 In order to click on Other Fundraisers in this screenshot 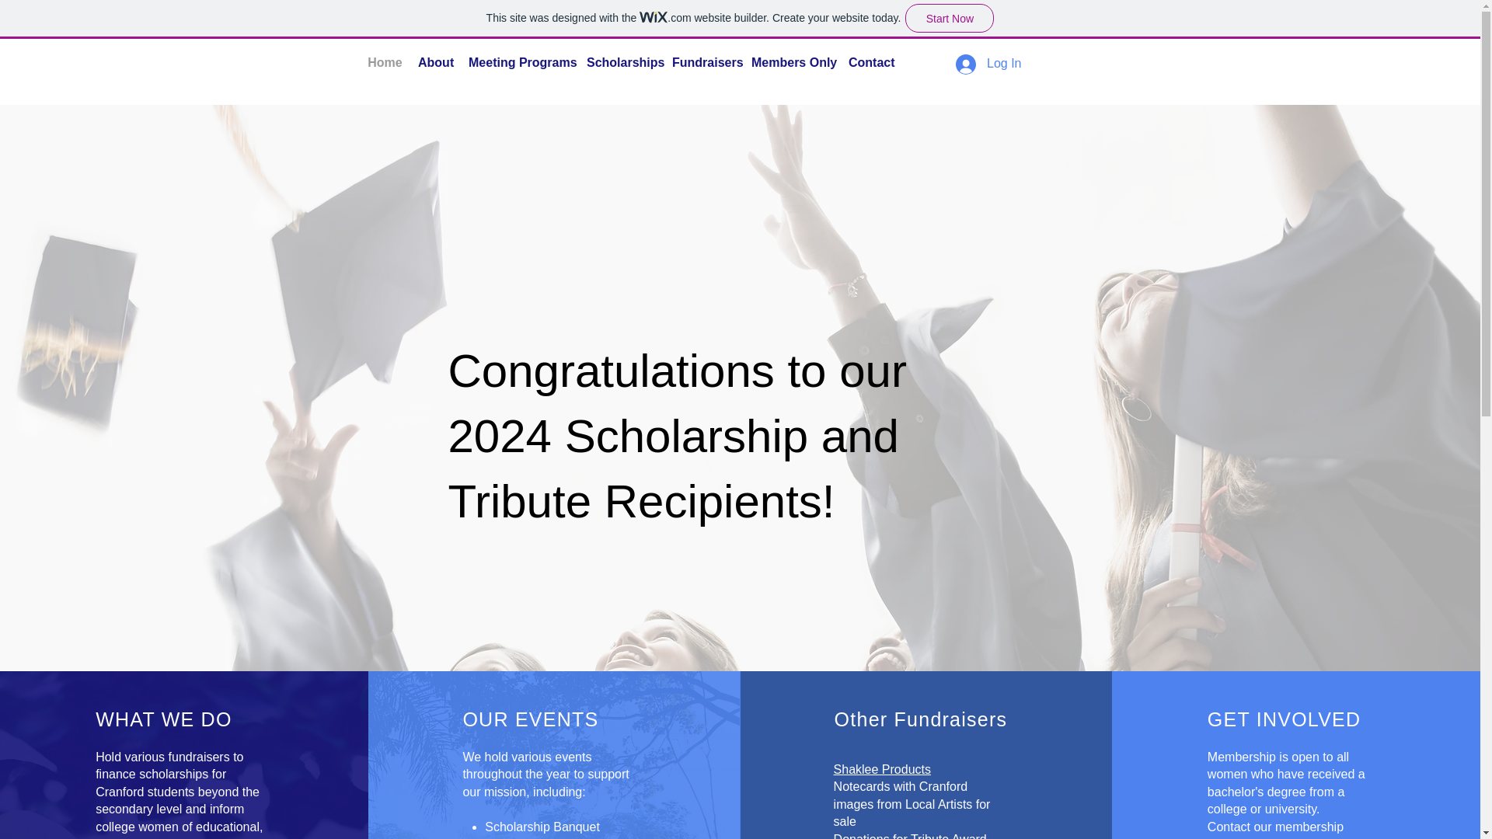, I will do `click(921, 719)`.